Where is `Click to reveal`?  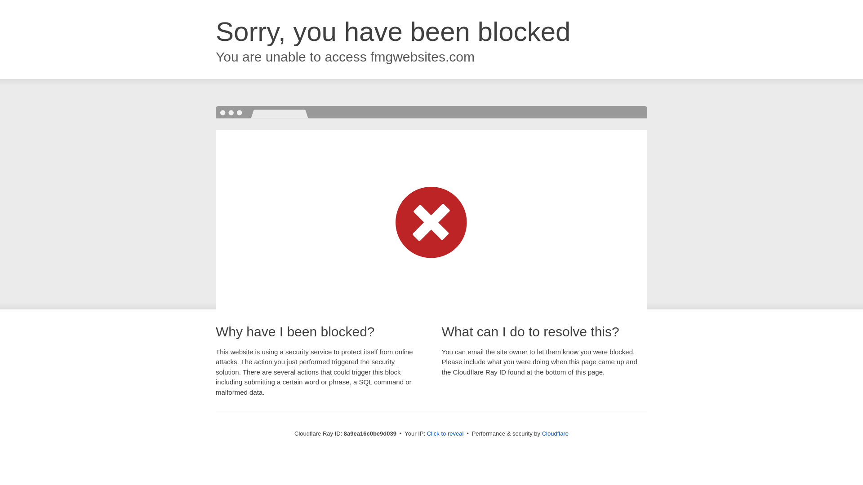 Click to reveal is located at coordinates (445, 434).